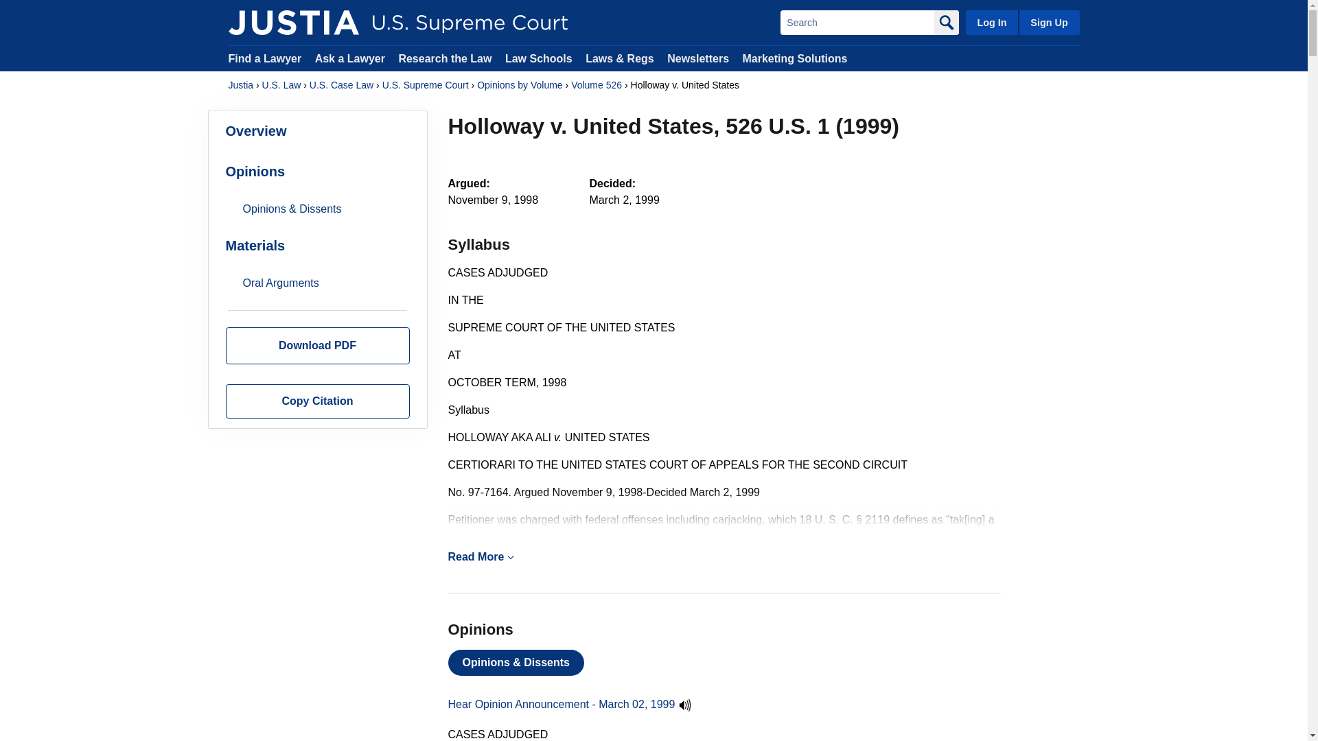  I want to click on Marketing Solutions, so click(794, 58).